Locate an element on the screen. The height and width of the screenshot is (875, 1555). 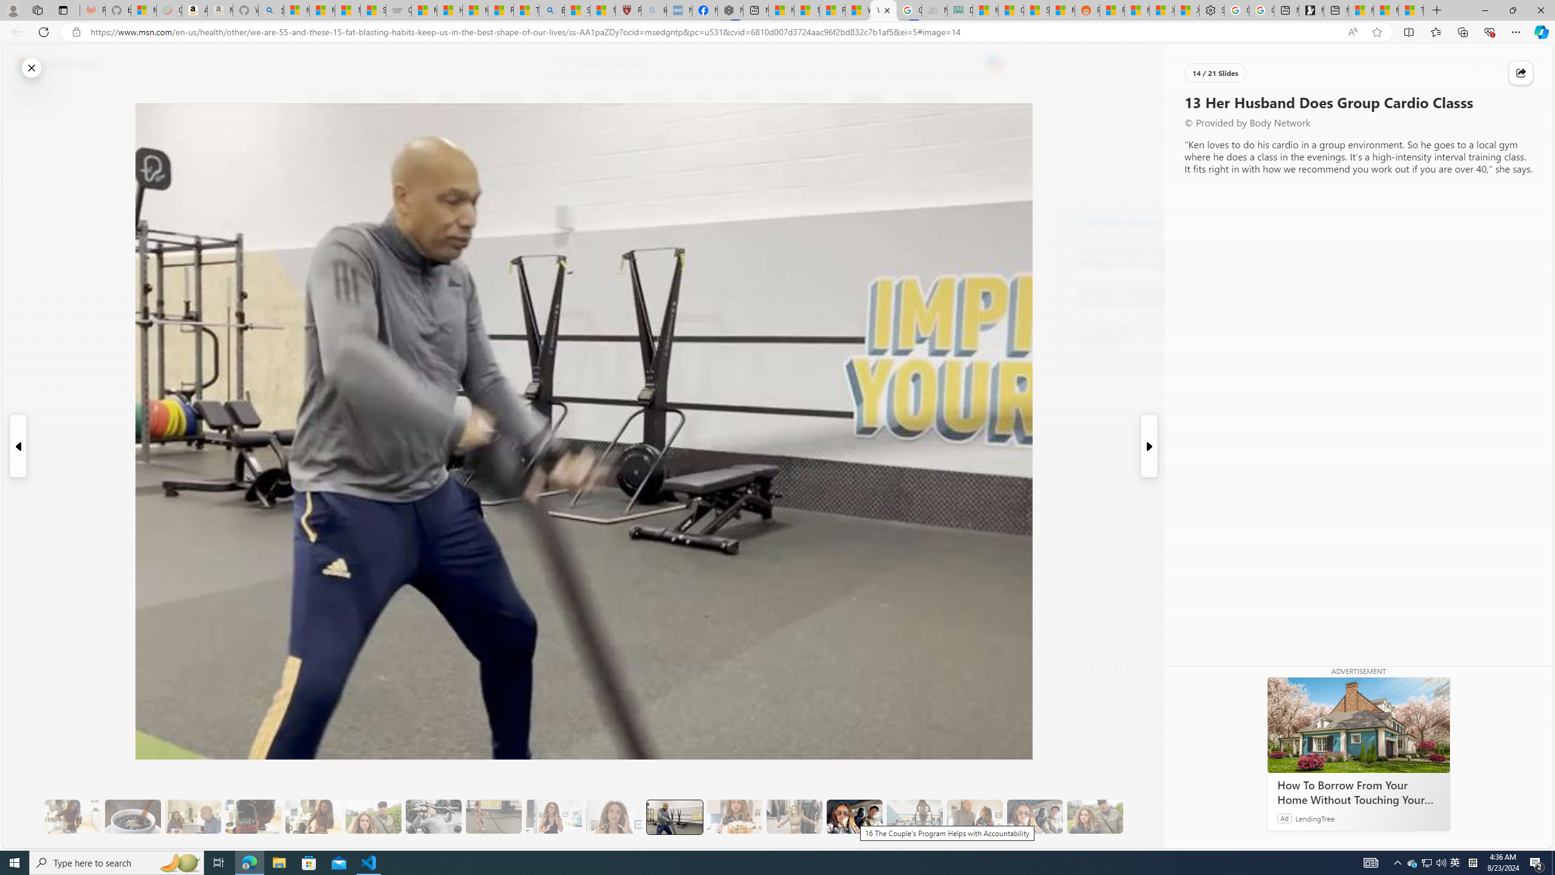
Politics is located at coordinates (745, 99).